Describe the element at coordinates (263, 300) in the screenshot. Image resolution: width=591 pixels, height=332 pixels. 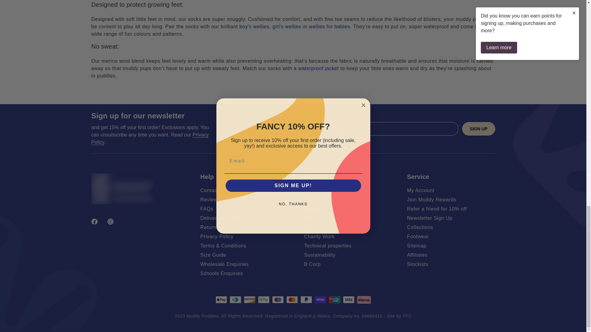
I see `Google Pay` at that location.